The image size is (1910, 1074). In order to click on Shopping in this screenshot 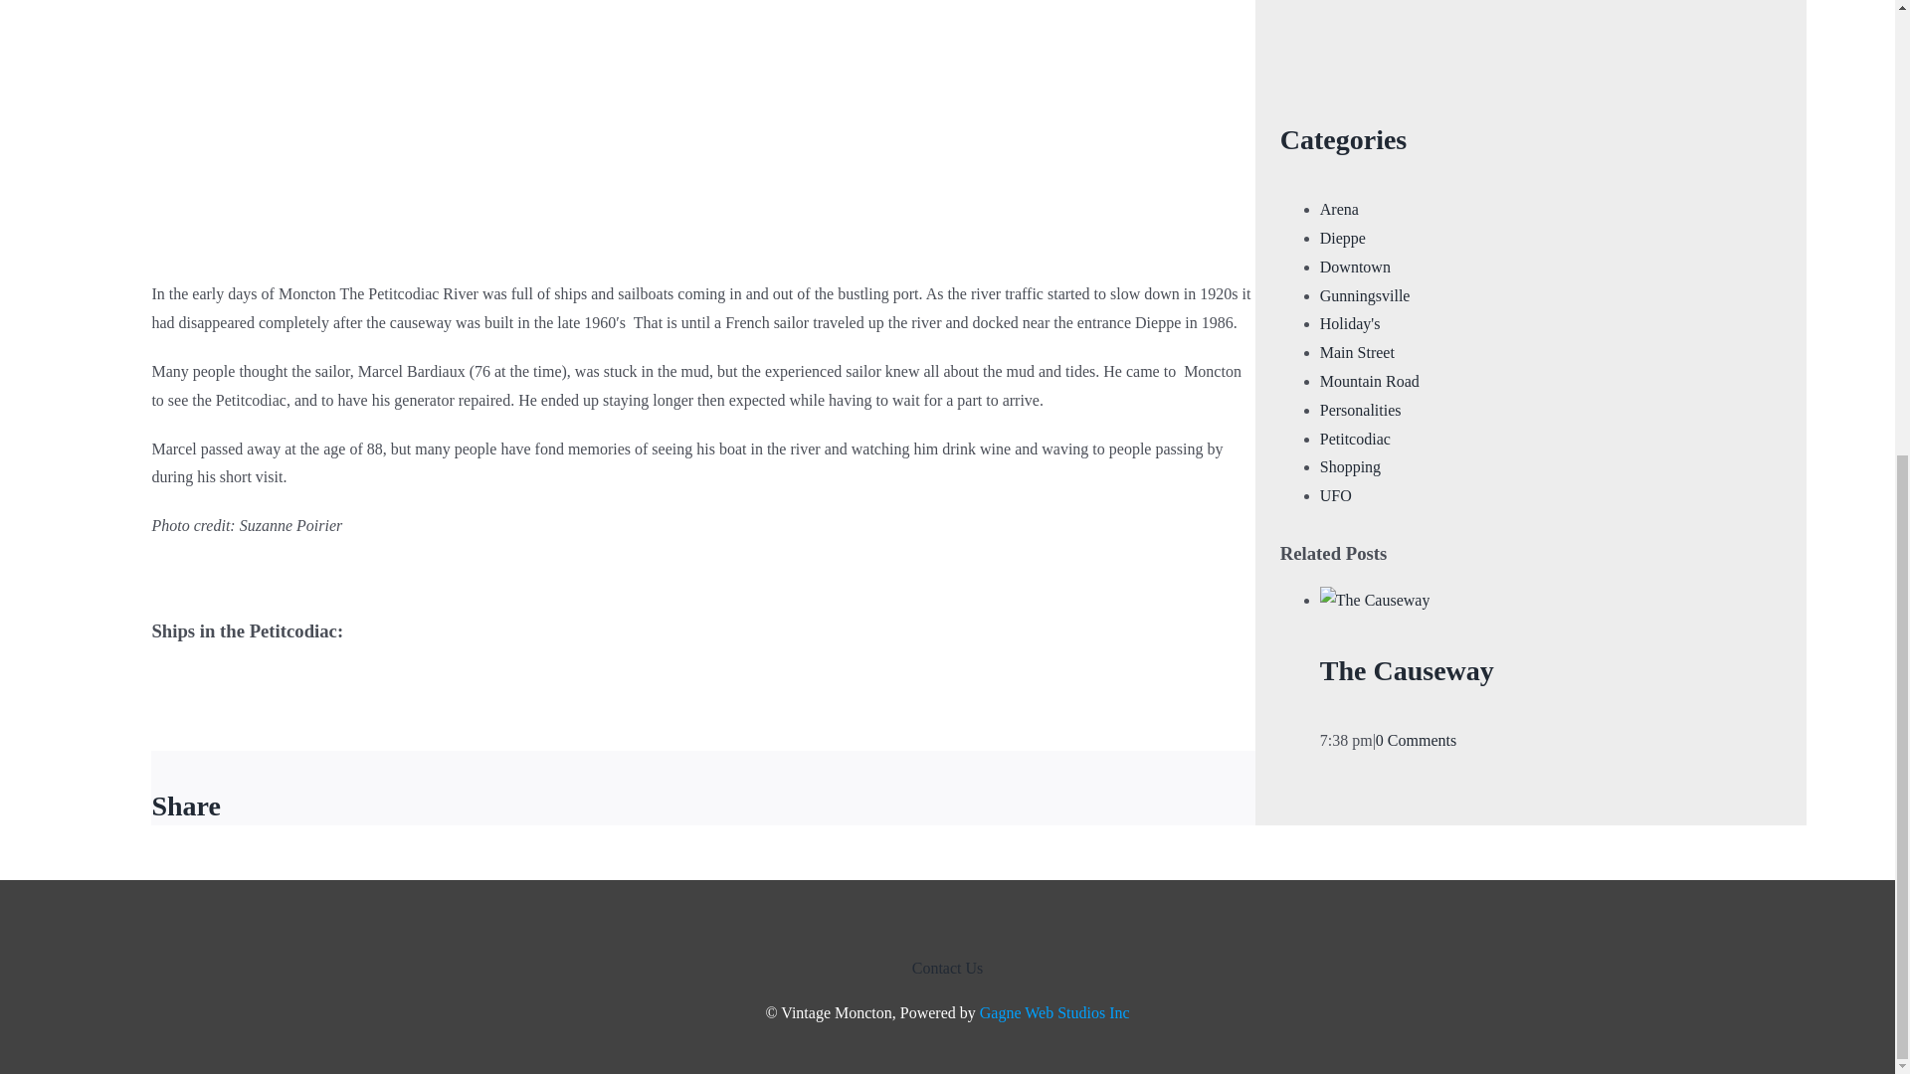, I will do `click(1350, 467)`.